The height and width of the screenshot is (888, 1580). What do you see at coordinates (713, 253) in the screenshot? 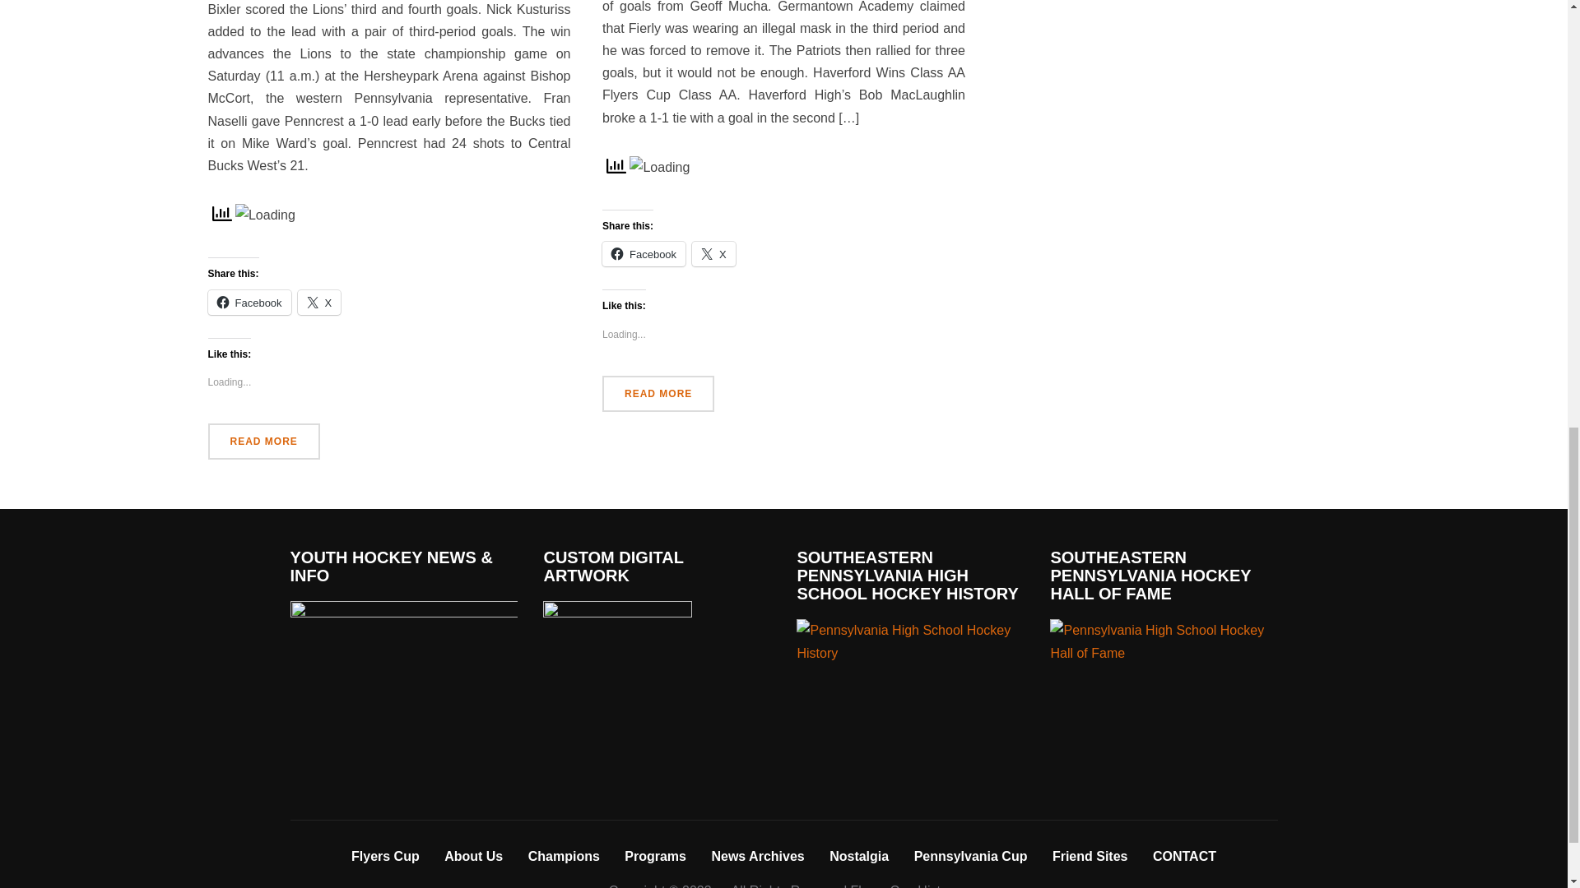
I see `Click to share on X` at bounding box center [713, 253].